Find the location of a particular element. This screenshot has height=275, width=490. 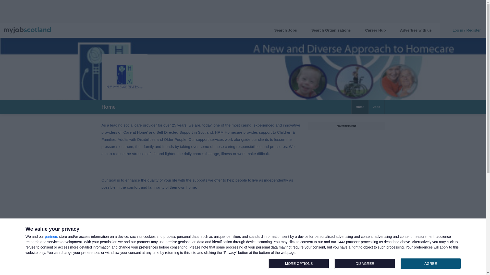

Search Jobs is located at coordinates (286, 30).